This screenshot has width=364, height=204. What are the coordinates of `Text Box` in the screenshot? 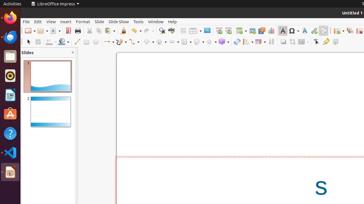 It's located at (283, 31).